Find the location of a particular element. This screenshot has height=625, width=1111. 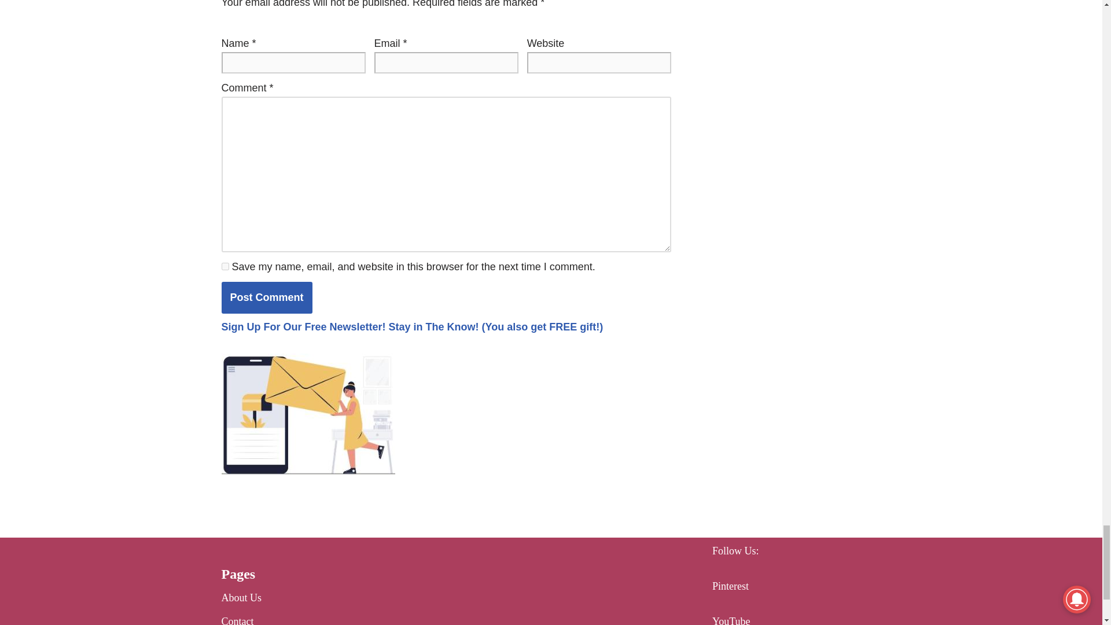

Post Comment is located at coordinates (266, 297).